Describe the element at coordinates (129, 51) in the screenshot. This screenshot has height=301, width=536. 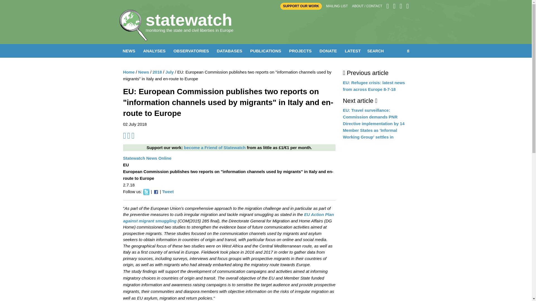
I see `NEWS` at that location.